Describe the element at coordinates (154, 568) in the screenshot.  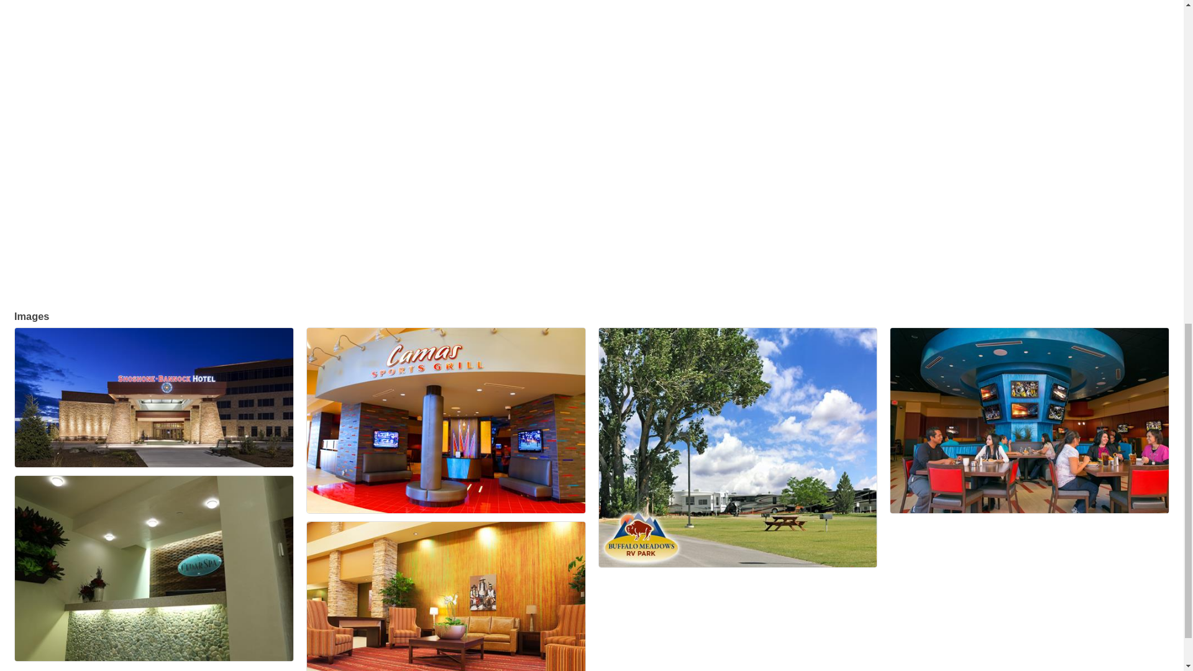
I see `Cedar Spa Front Desk` at that location.